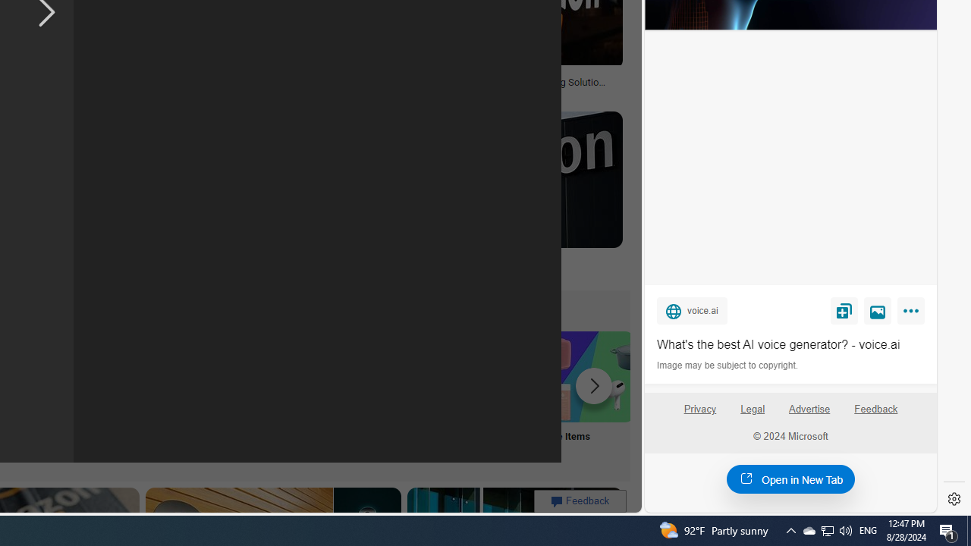  I want to click on Settings, so click(954, 499).